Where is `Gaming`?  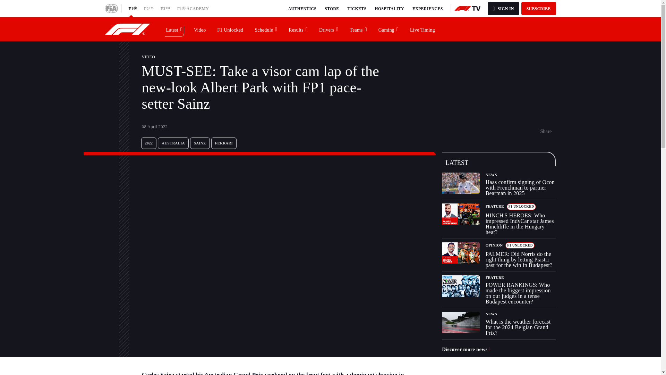
Gaming is located at coordinates (388, 29).